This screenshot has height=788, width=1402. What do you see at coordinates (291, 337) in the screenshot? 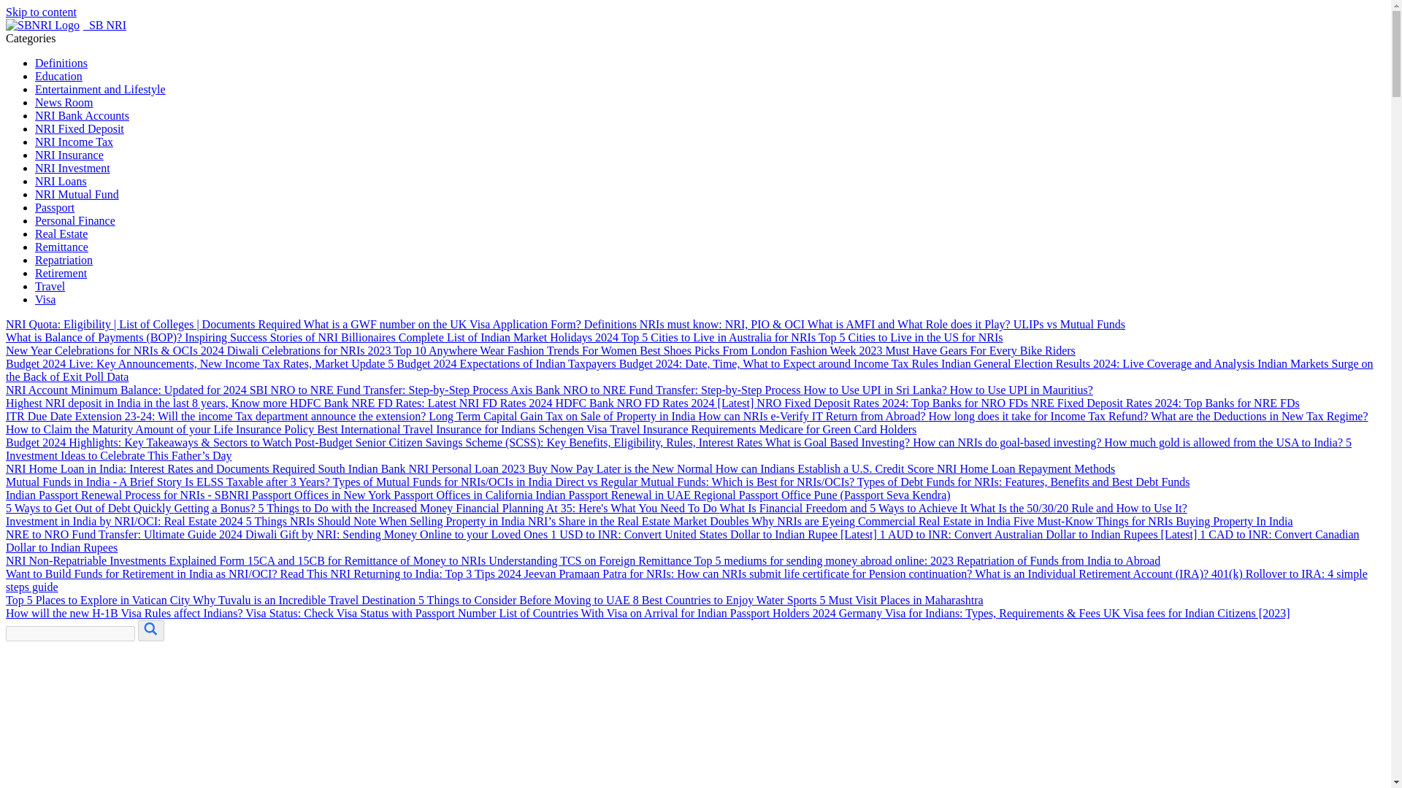
I see `Inspiring Success Stories of NRI Billionaires` at bounding box center [291, 337].